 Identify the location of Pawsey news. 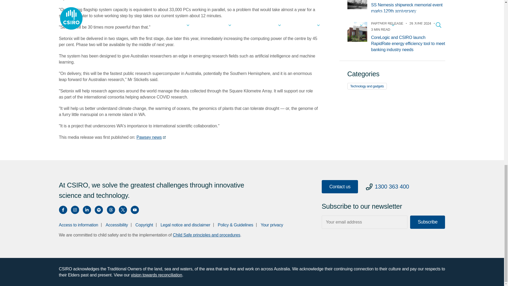
(151, 137).